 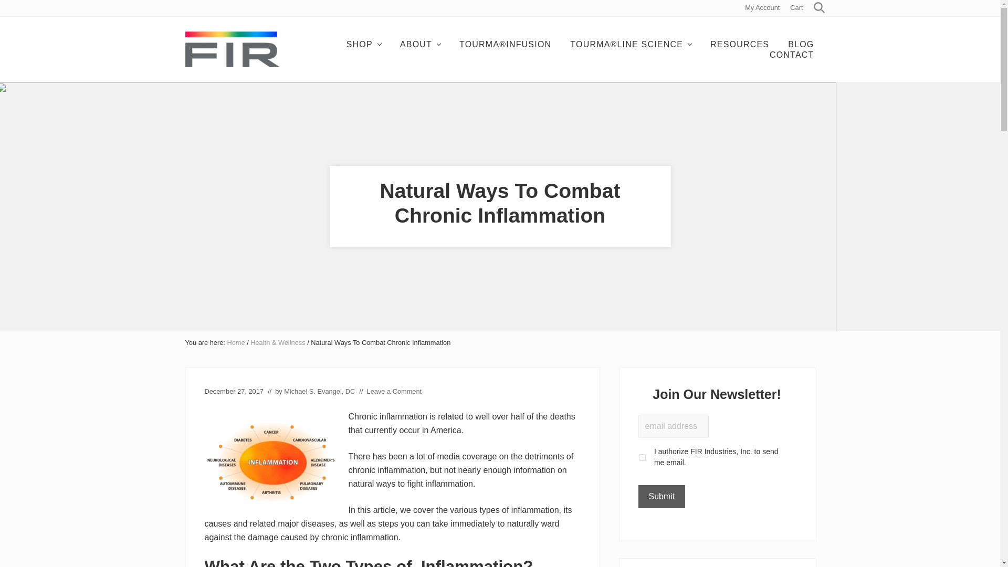 What do you see at coordinates (818, 8) in the screenshot?
I see `Search` at bounding box center [818, 8].